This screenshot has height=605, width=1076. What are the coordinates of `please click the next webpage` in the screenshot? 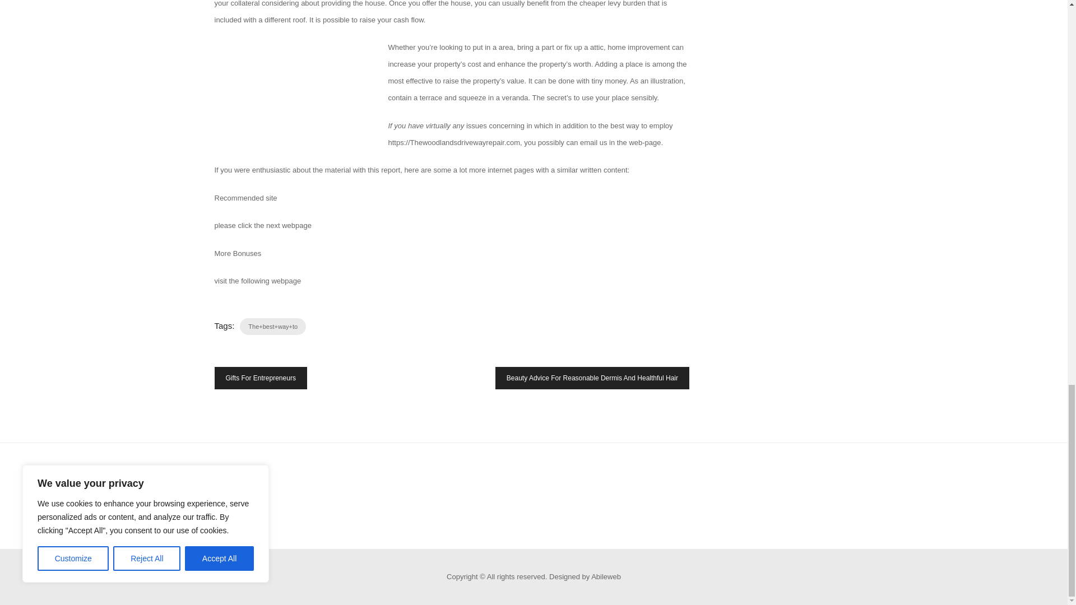 It's located at (262, 225).